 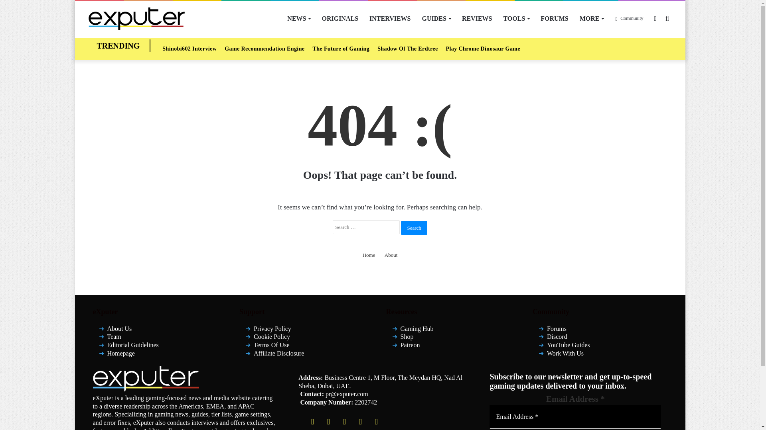 I want to click on NEWS, so click(x=298, y=18).